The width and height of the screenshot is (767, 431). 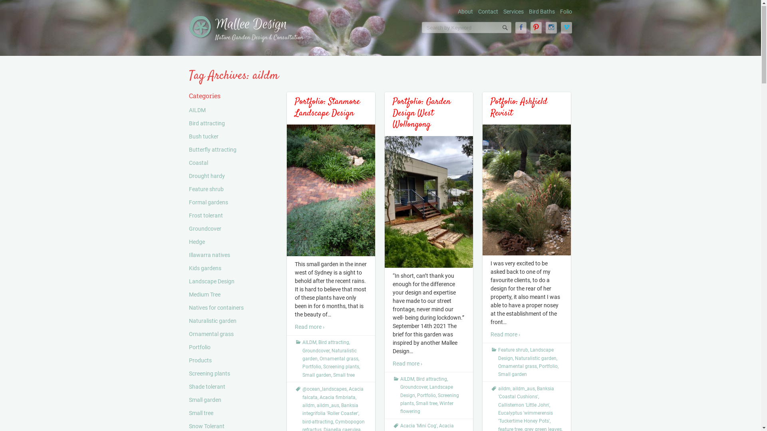 I want to click on Contact, so click(x=488, y=12).